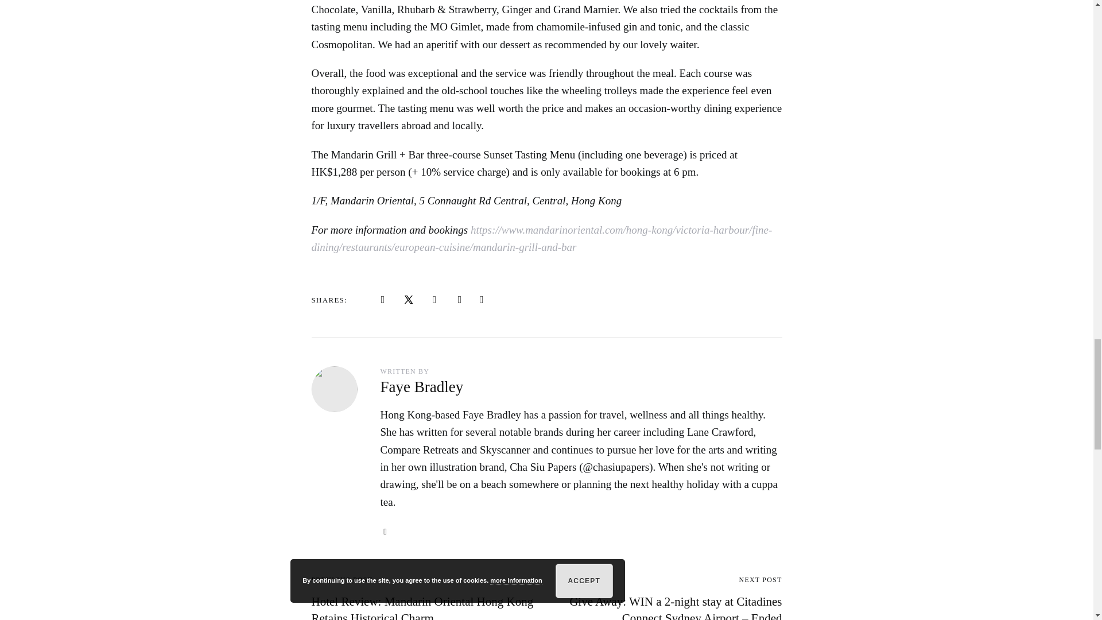  I want to click on Facebook, so click(382, 300).